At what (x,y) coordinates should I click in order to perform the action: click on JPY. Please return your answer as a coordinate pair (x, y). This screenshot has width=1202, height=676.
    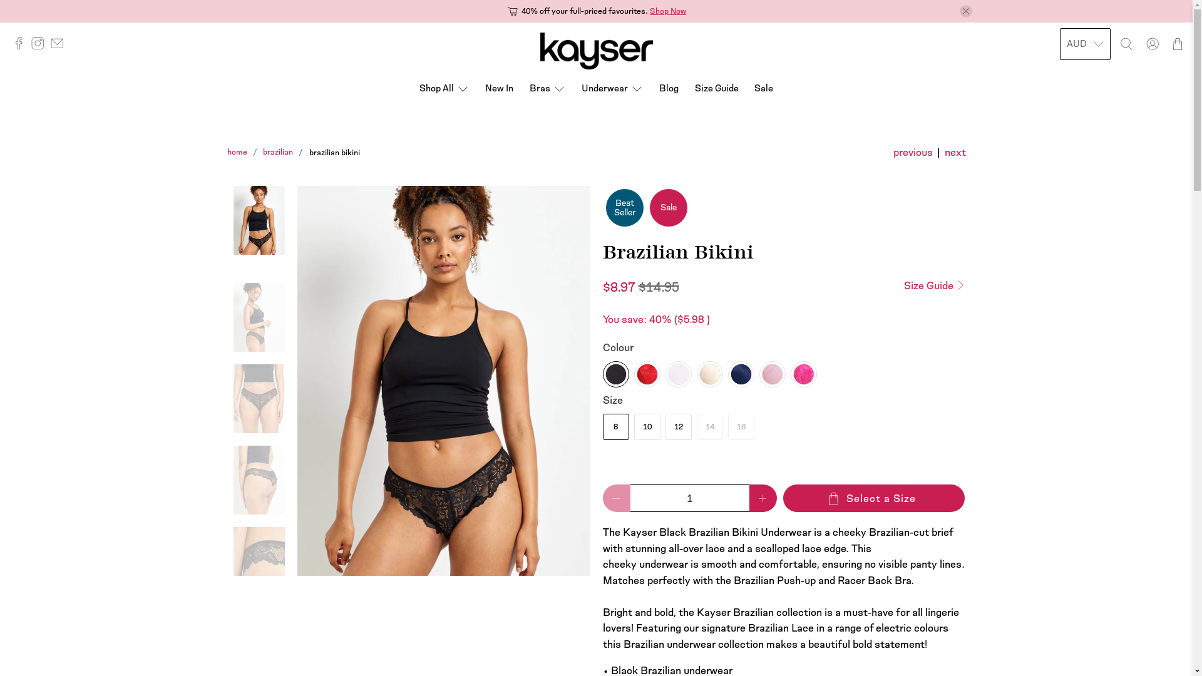
    Looking at the image, I should click on (1086, 265).